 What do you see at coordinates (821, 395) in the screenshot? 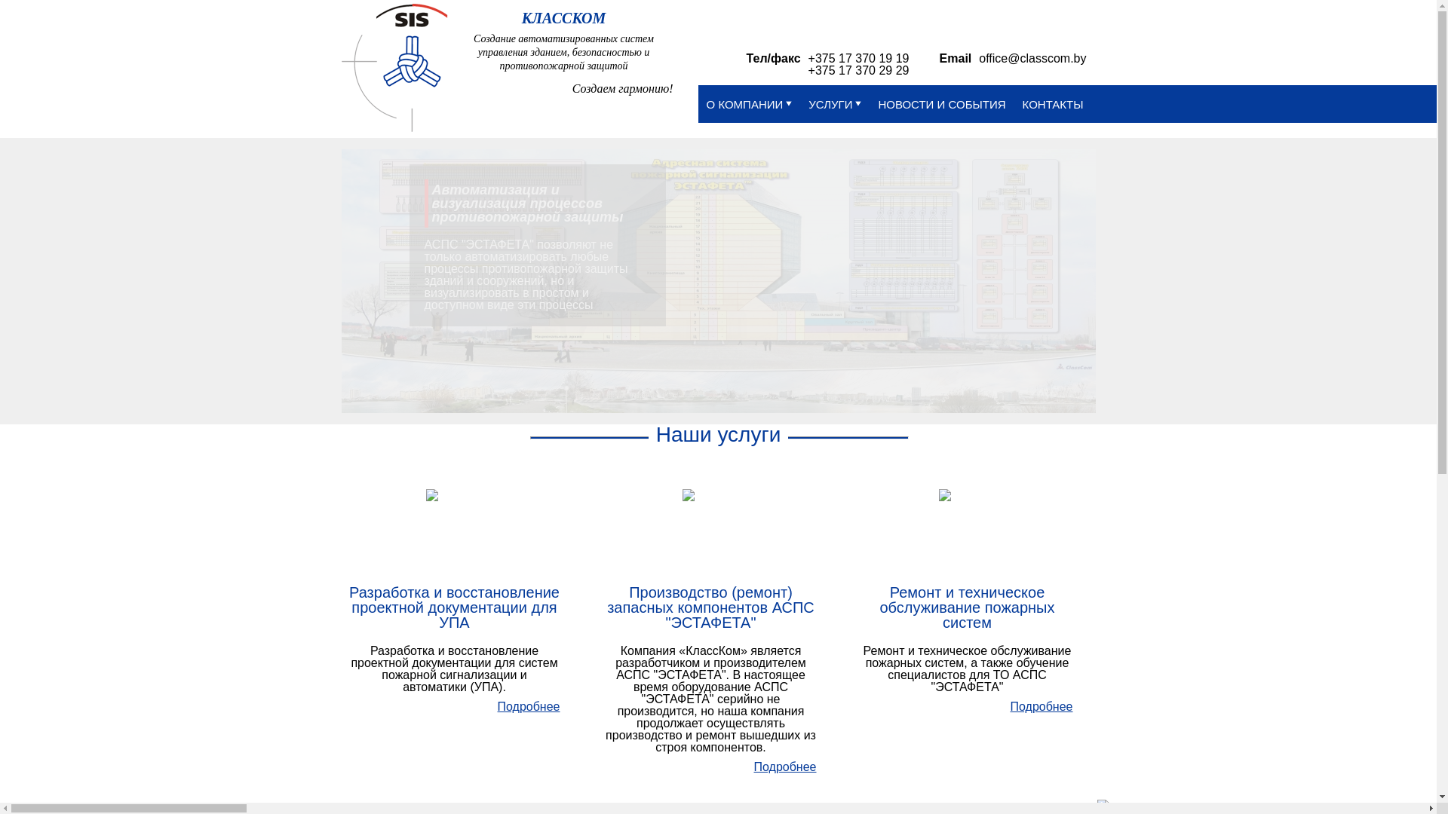
I see `20` at bounding box center [821, 395].